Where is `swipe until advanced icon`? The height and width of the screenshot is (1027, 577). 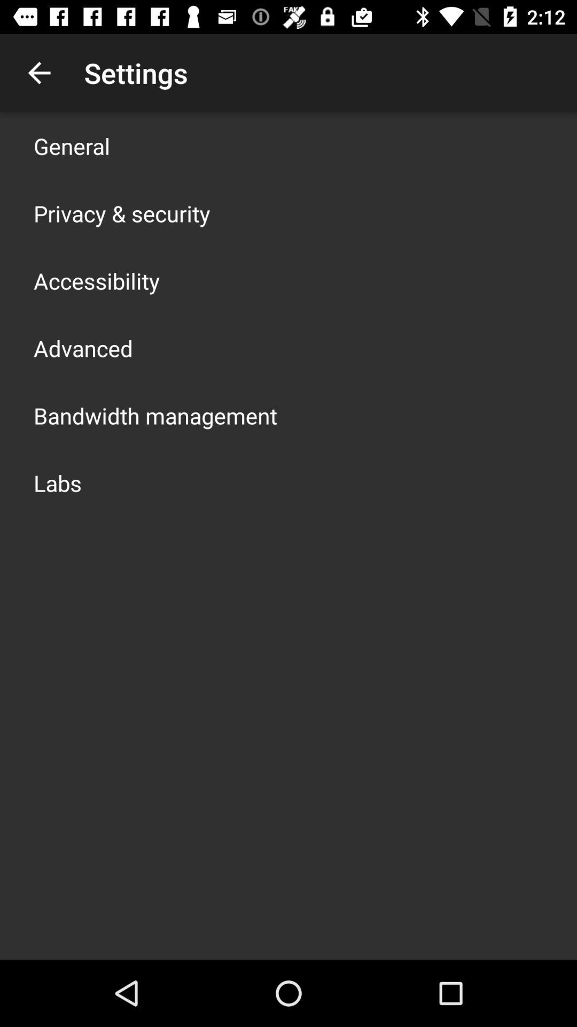 swipe until advanced icon is located at coordinates (83, 348).